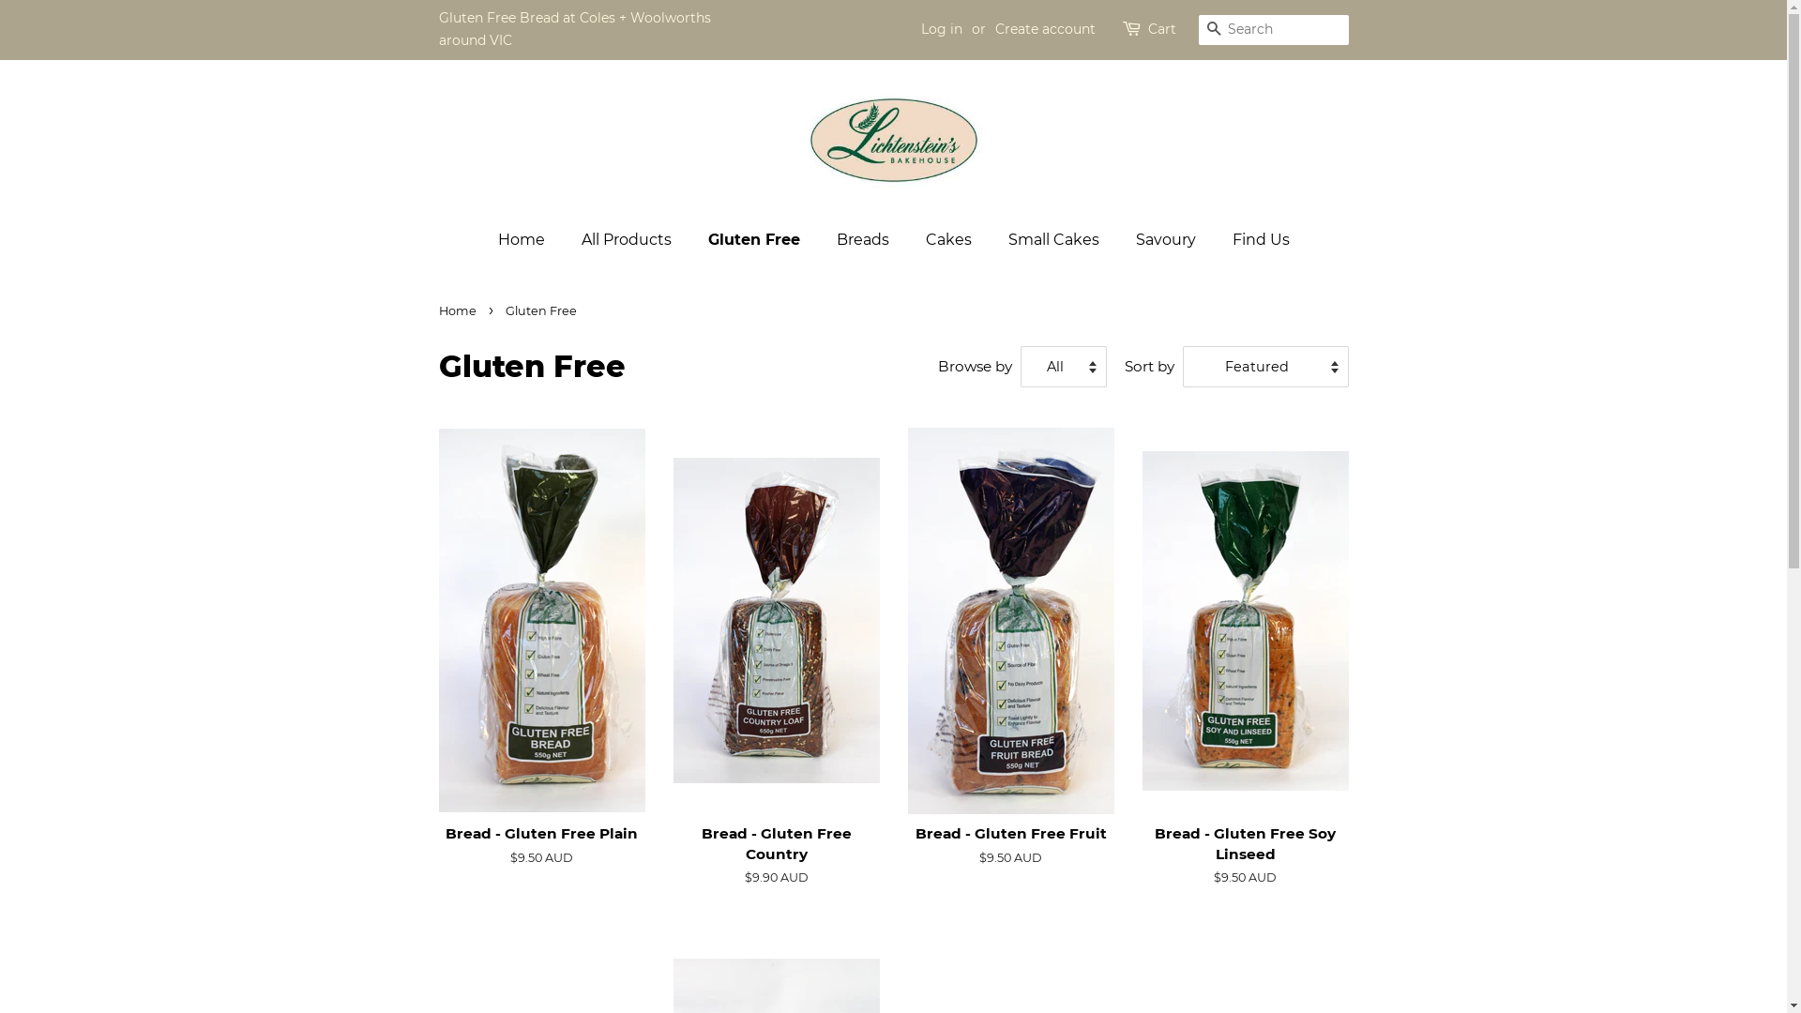 The width and height of the screenshot is (1801, 1013). What do you see at coordinates (1246, 673) in the screenshot?
I see `Bread - Gluten Free Soy Linseed
Regular price
$9.50 AUD` at bounding box center [1246, 673].